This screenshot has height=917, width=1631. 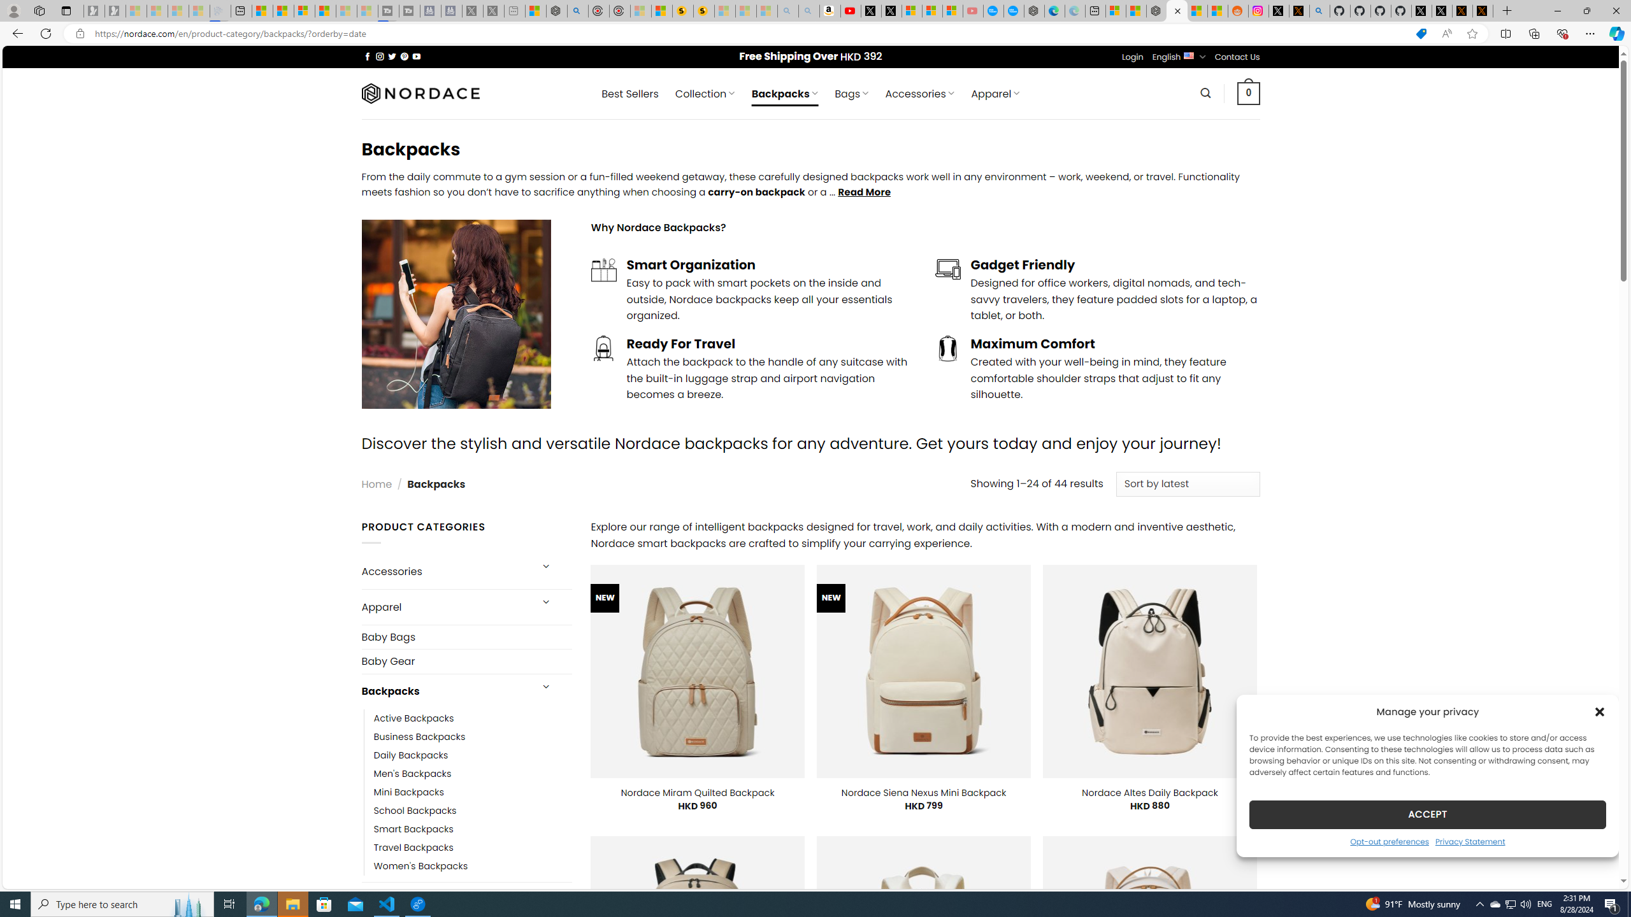 I want to click on Shanghai, China Weather trends | Microsoft Weather, so click(x=1217, y=11).